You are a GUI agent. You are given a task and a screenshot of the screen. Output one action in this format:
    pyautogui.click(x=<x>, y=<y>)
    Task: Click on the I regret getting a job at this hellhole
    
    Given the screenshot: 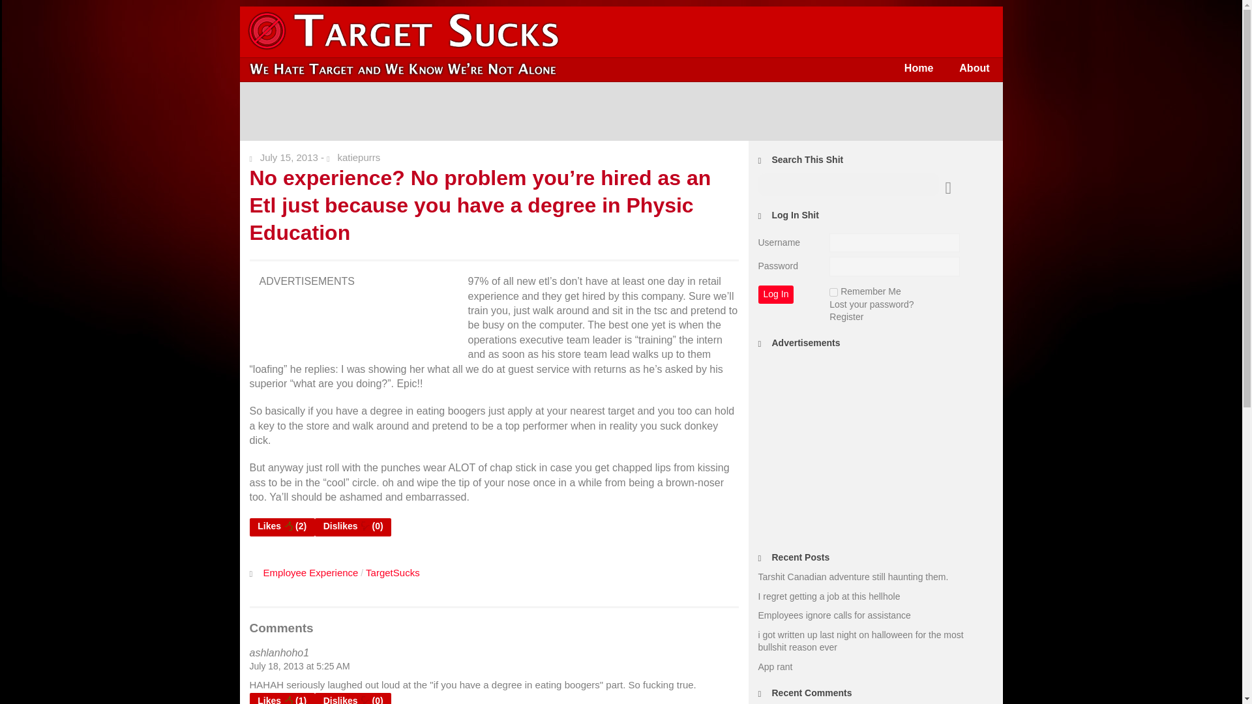 What is the action you would take?
    pyautogui.click(x=828, y=596)
    